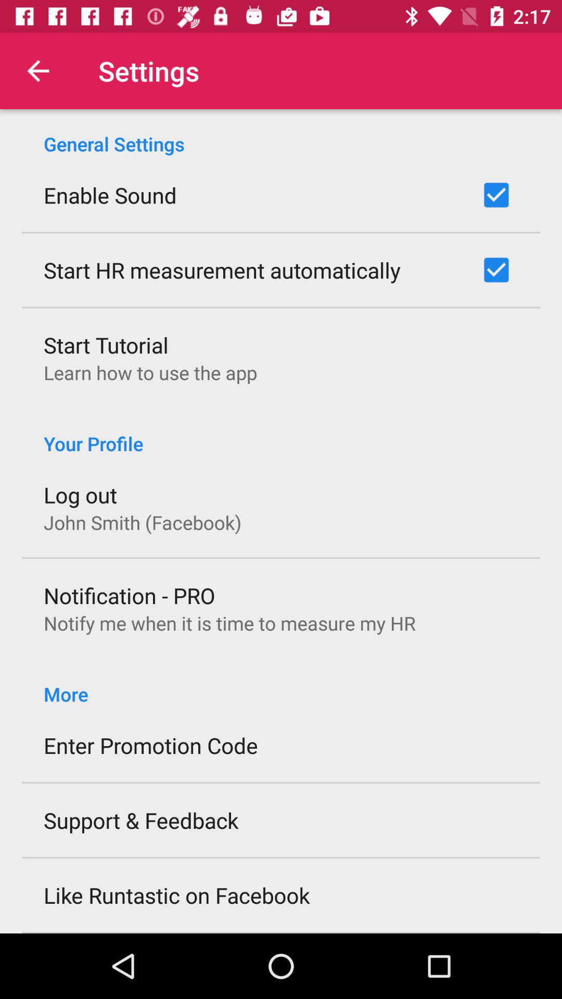  I want to click on choose the learn how to item, so click(150, 373).